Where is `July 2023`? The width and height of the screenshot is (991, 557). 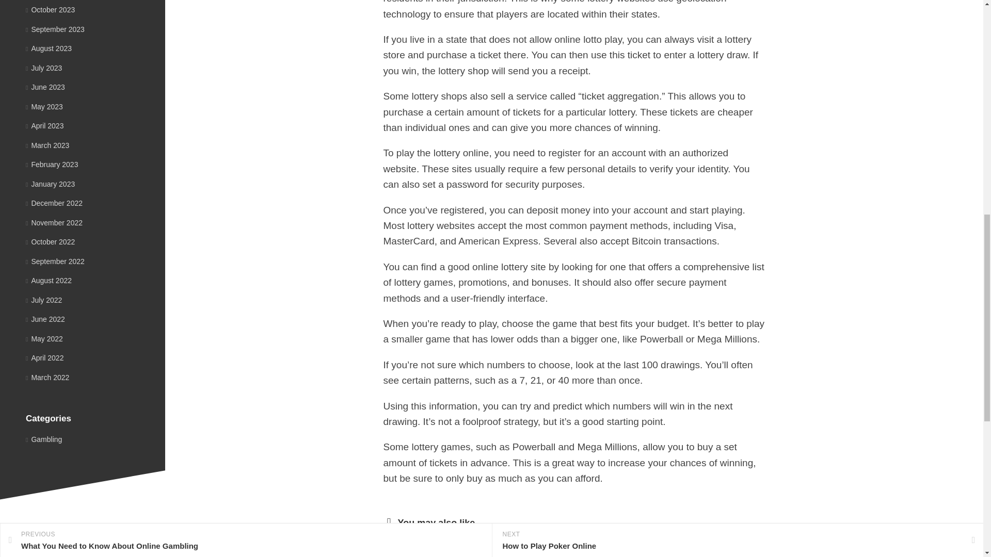
July 2023 is located at coordinates (43, 68).